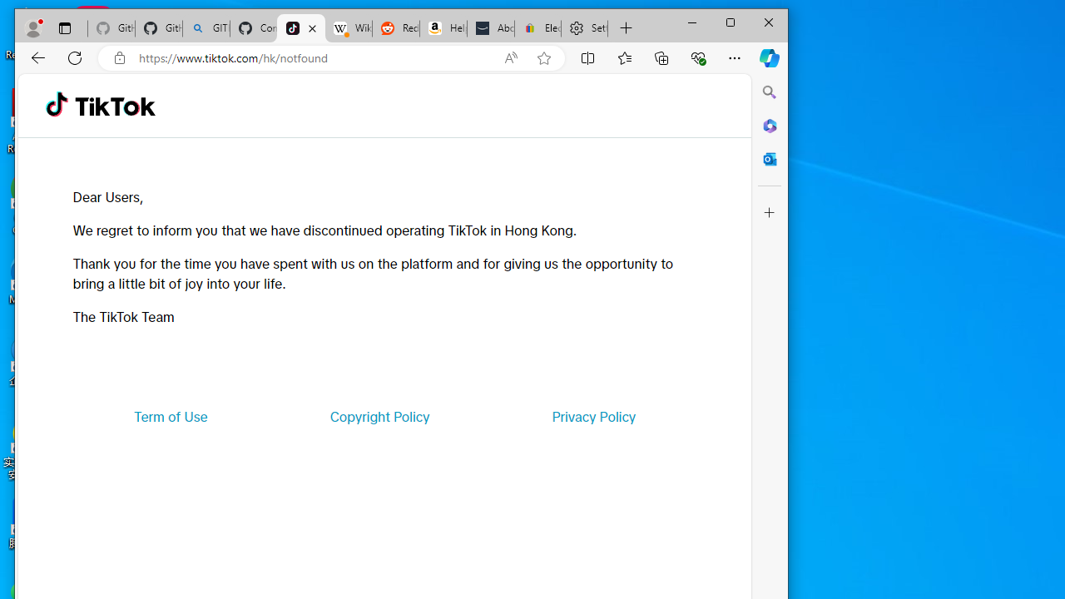 The image size is (1065, 599). I want to click on Copyright Policy, so click(379, 416).